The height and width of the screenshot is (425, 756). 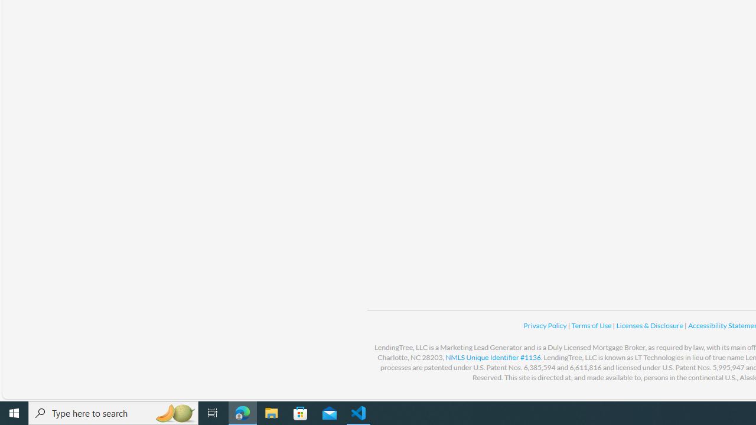 I want to click on Licenses & Disclosure , so click(x=650, y=325).